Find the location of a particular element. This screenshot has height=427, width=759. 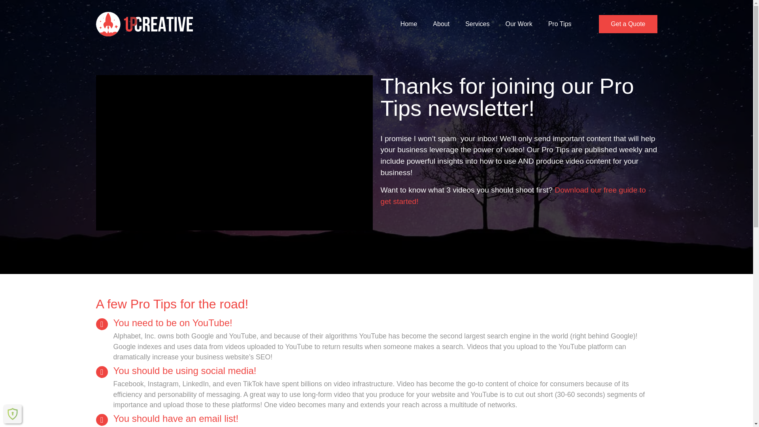

Get a Quote is located at coordinates (628, 24).